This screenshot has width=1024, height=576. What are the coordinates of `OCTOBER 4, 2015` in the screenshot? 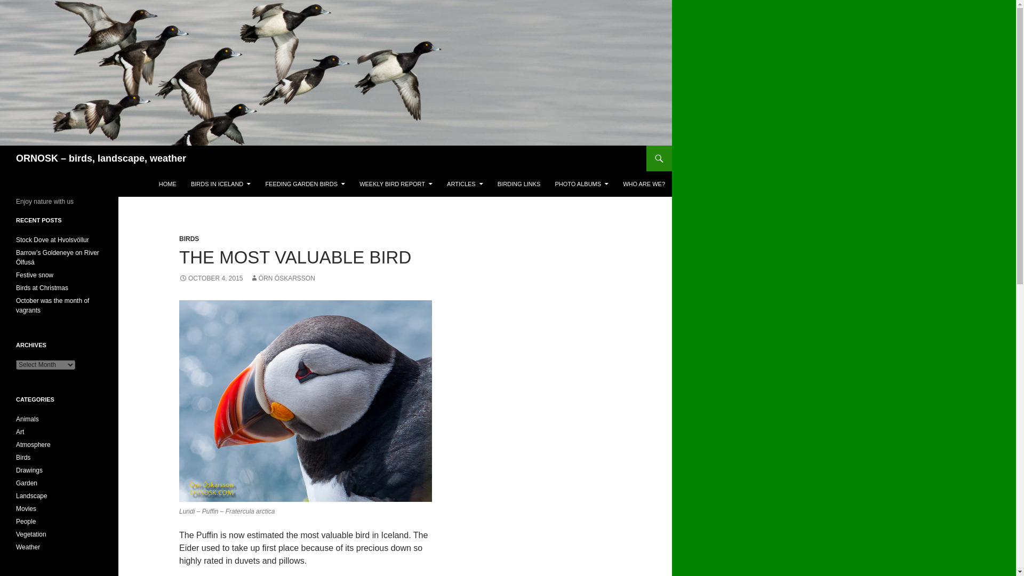 It's located at (211, 278).